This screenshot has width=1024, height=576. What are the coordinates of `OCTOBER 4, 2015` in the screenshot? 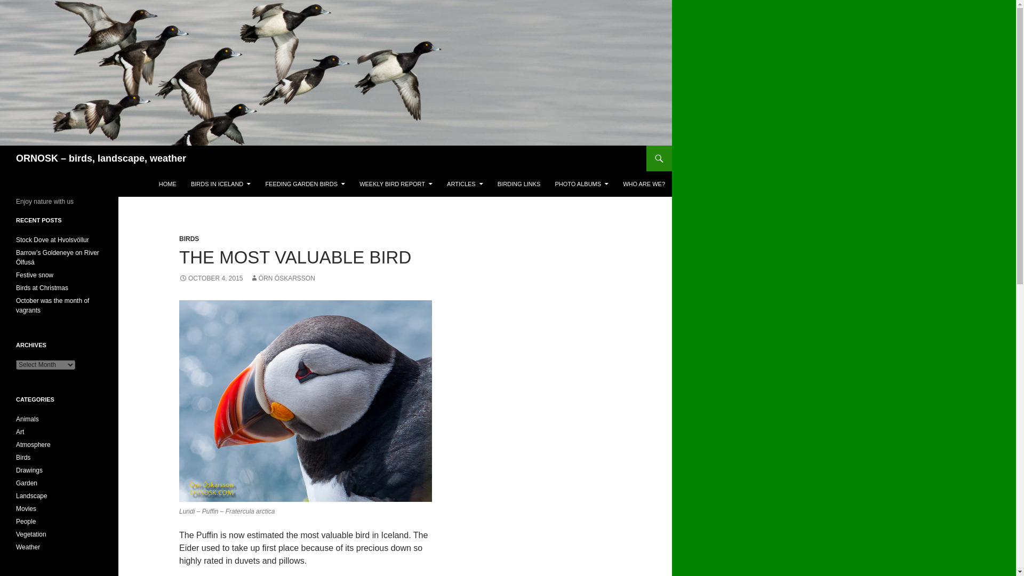 It's located at (211, 278).